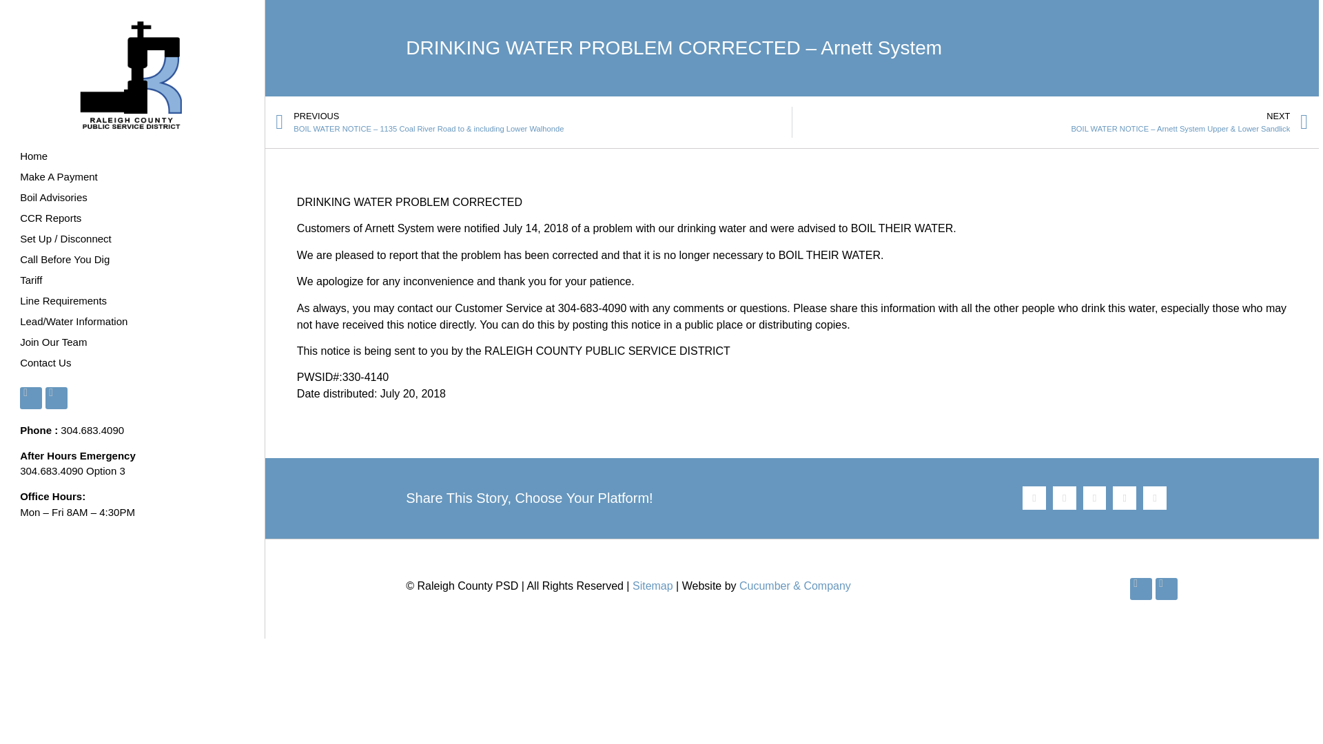 This screenshot has width=1323, height=744. Describe the element at coordinates (132, 218) in the screenshot. I see `CCR Reports` at that location.